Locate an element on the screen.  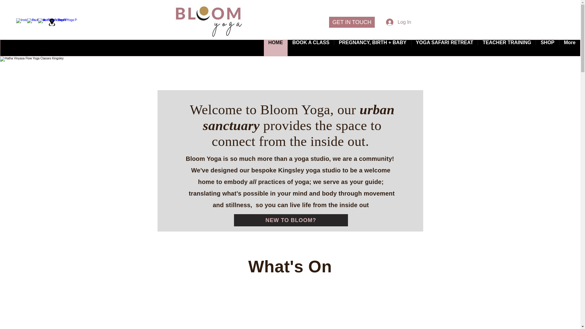
GET IN TOUCH is located at coordinates (352, 22).